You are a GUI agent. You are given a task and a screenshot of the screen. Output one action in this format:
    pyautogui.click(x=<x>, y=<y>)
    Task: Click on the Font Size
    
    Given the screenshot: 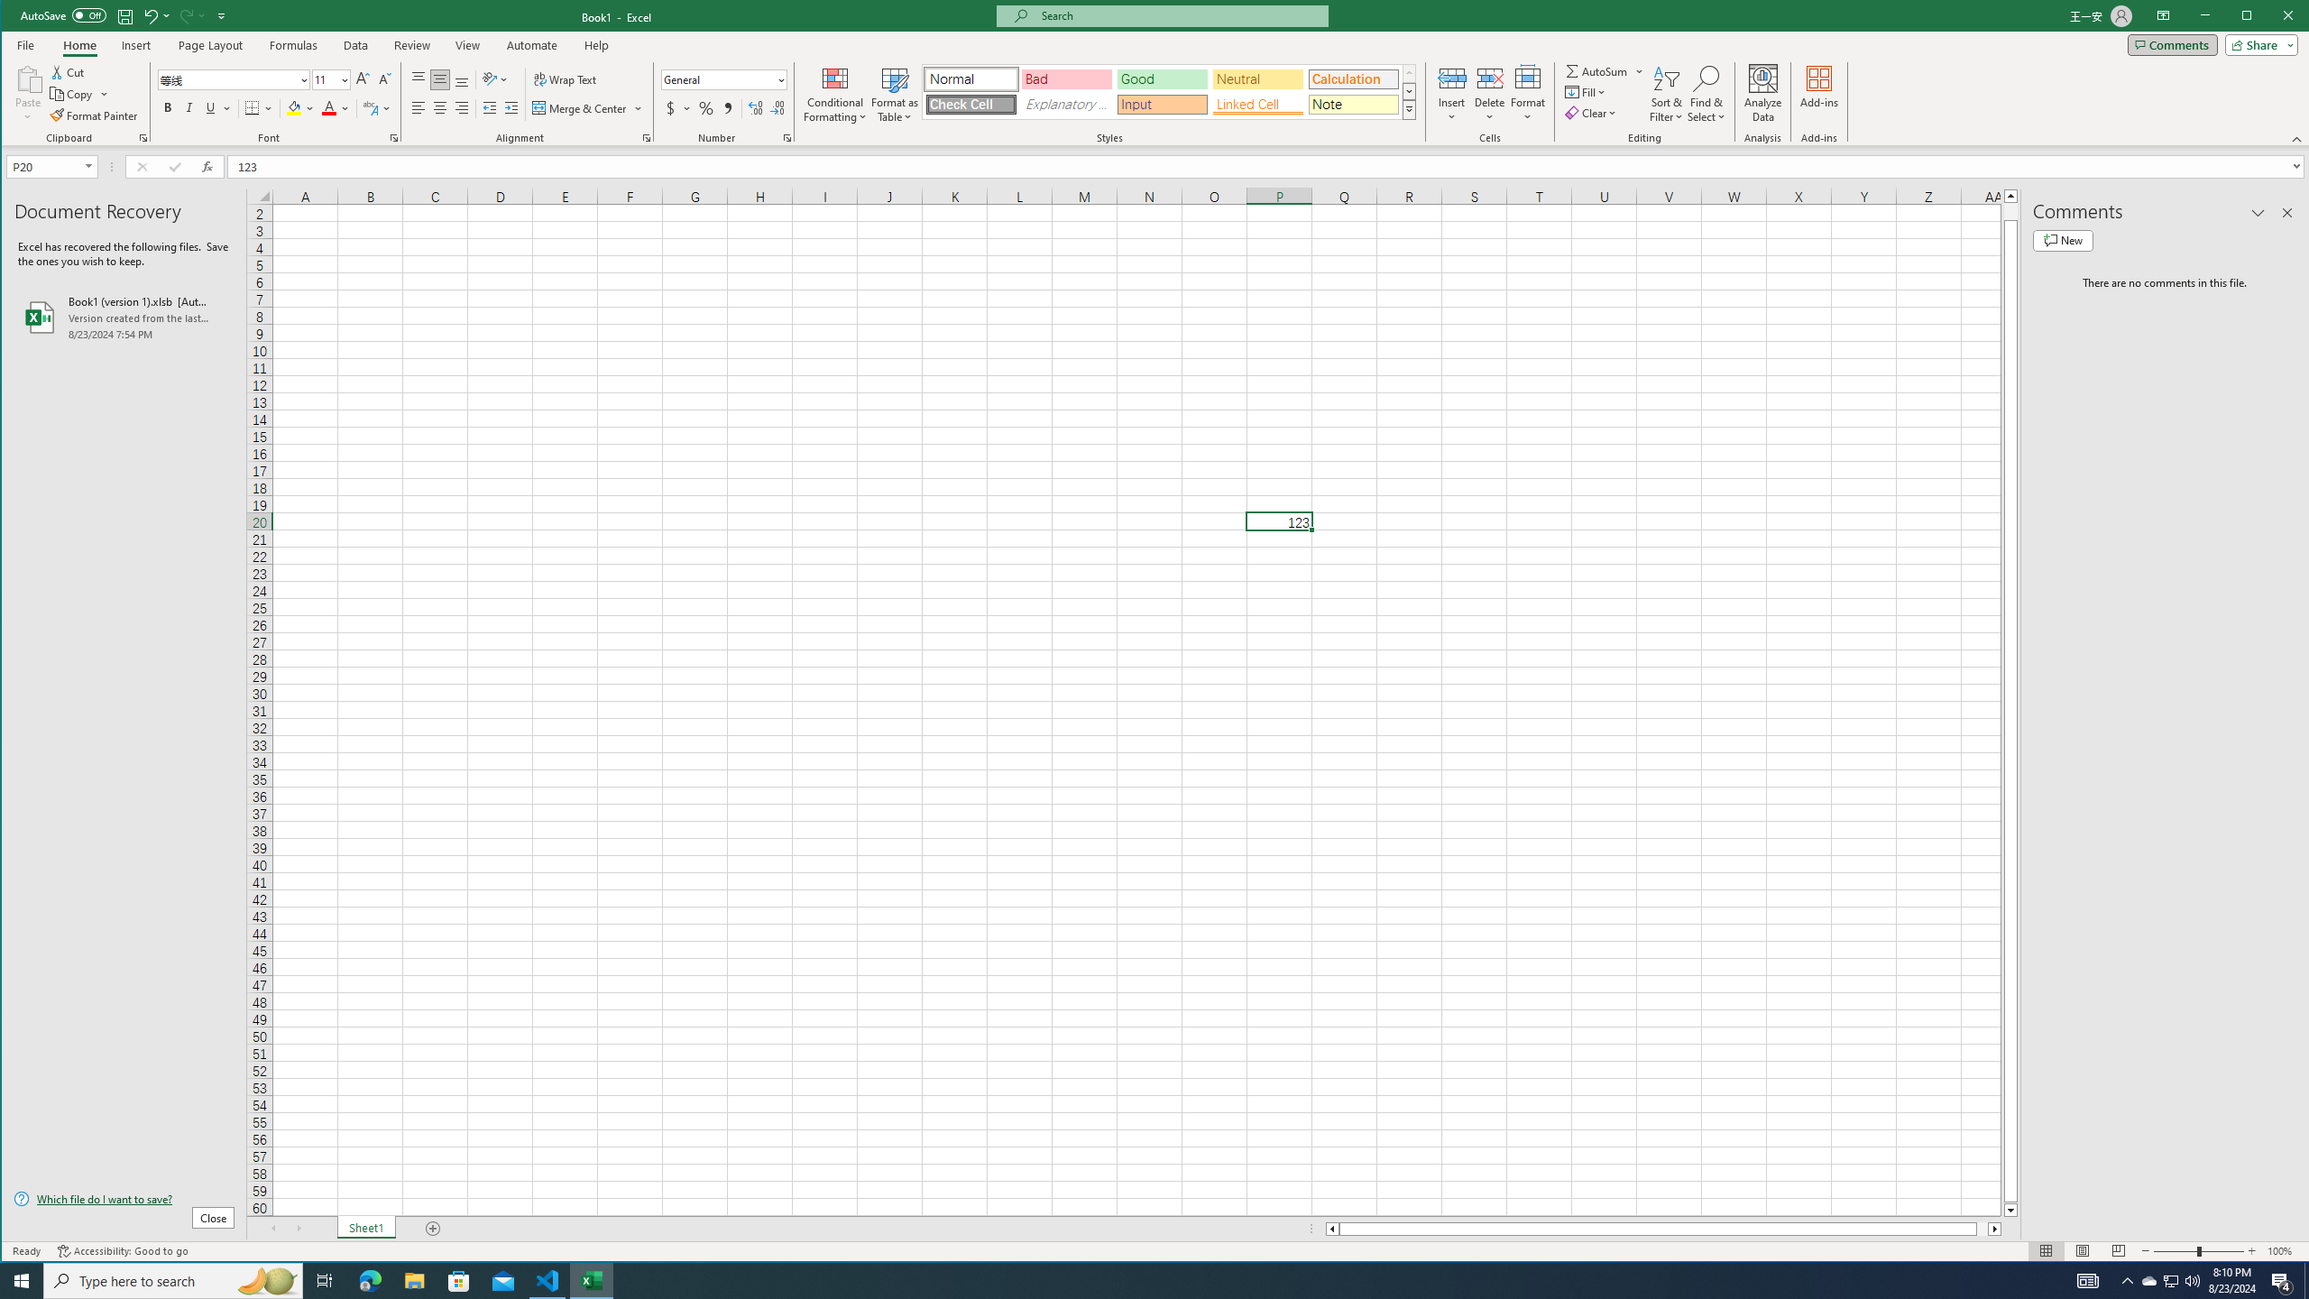 What is the action you would take?
    pyautogui.click(x=331, y=79)
    